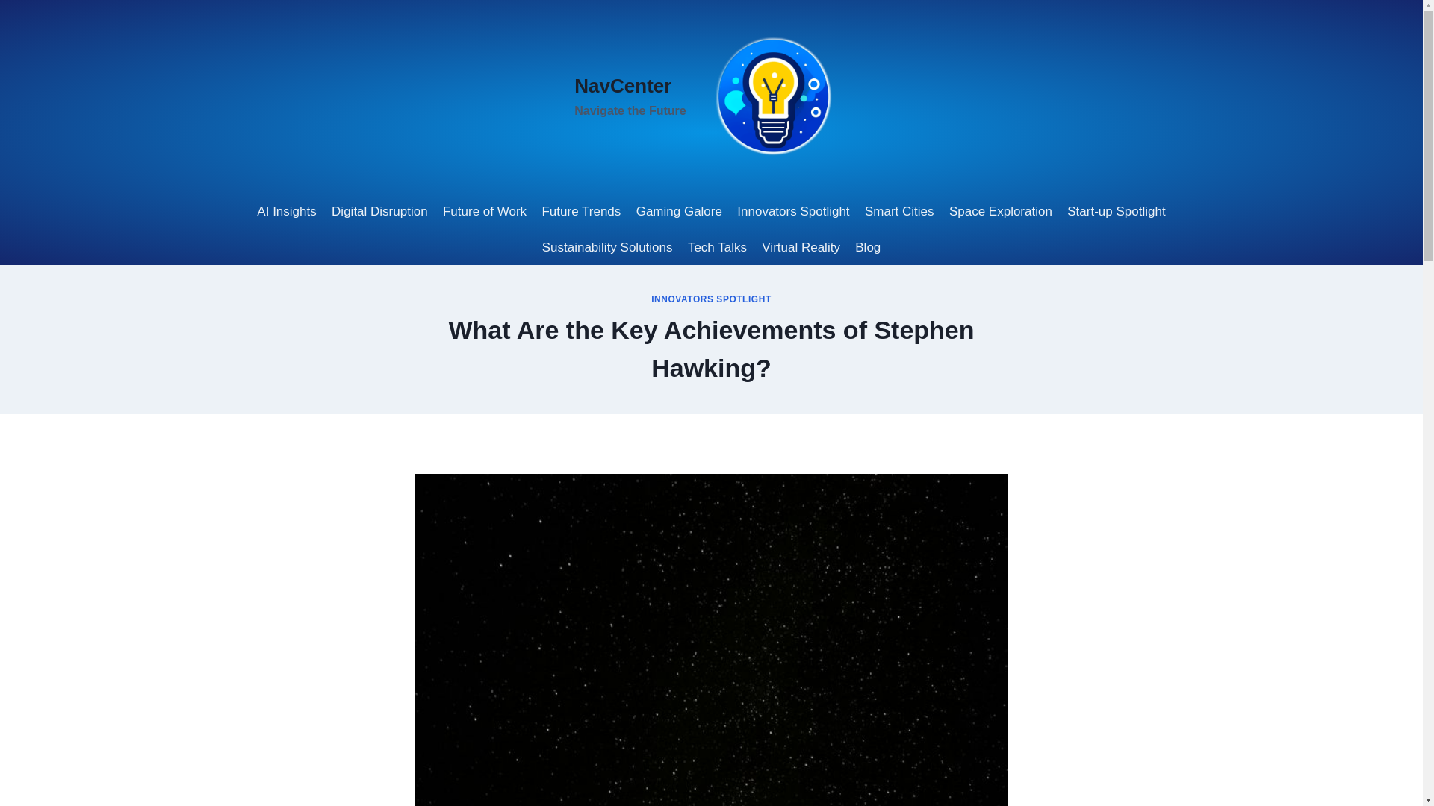  What do you see at coordinates (1116, 212) in the screenshot?
I see `Start-up Spotlight` at bounding box center [1116, 212].